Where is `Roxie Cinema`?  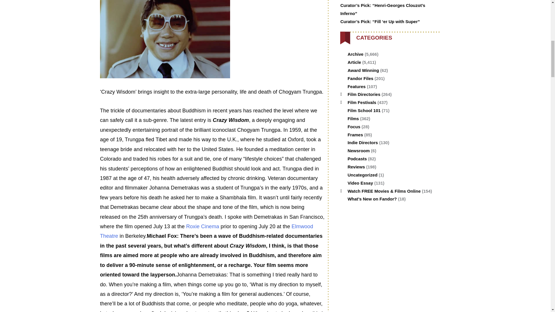 Roxie Cinema is located at coordinates (202, 226).